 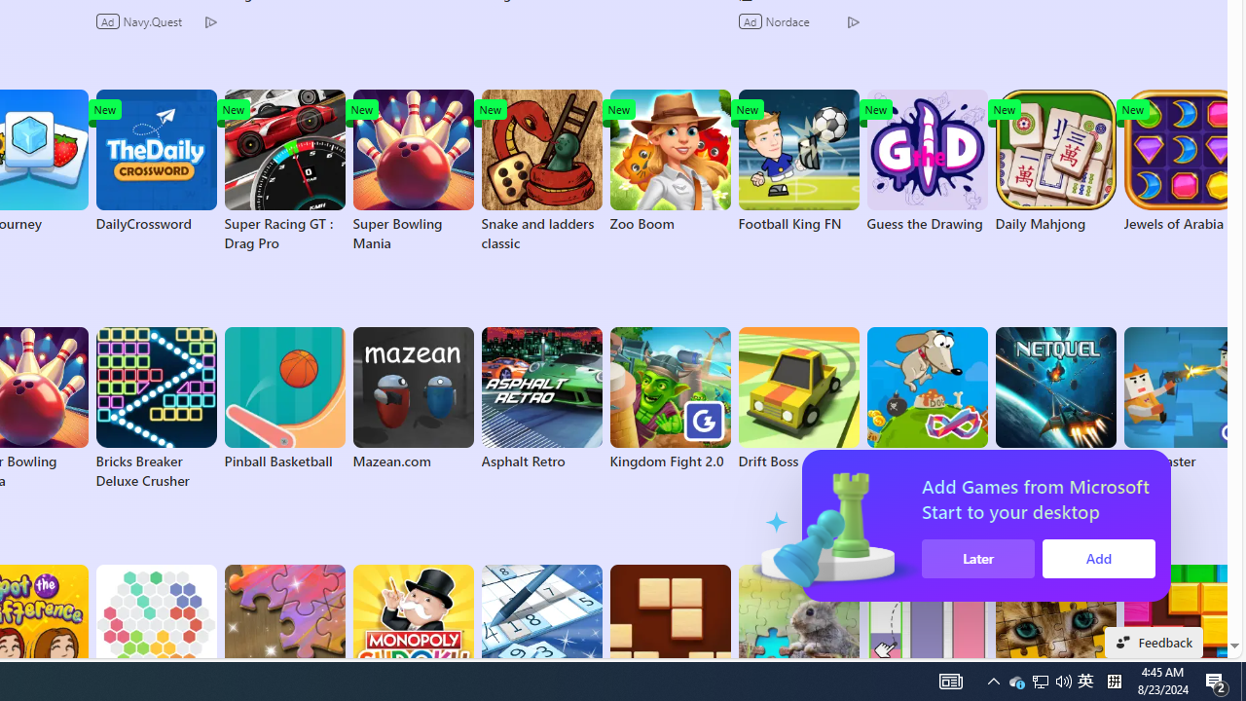 I want to click on Kingdom Fight 2.0, so click(x=670, y=399).